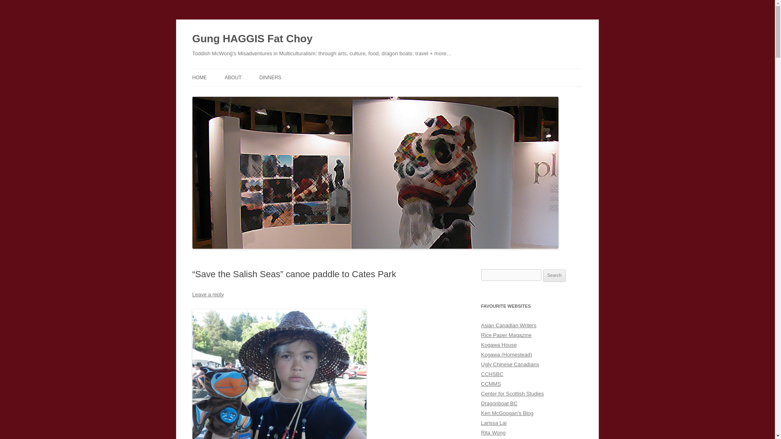 This screenshot has width=781, height=439. What do you see at coordinates (499, 403) in the screenshot?
I see `Dragonboat BC` at bounding box center [499, 403].